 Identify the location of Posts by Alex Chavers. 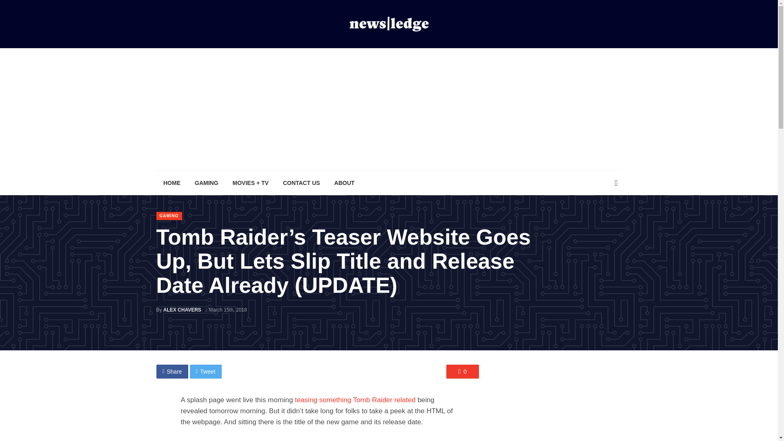
(182, 310).